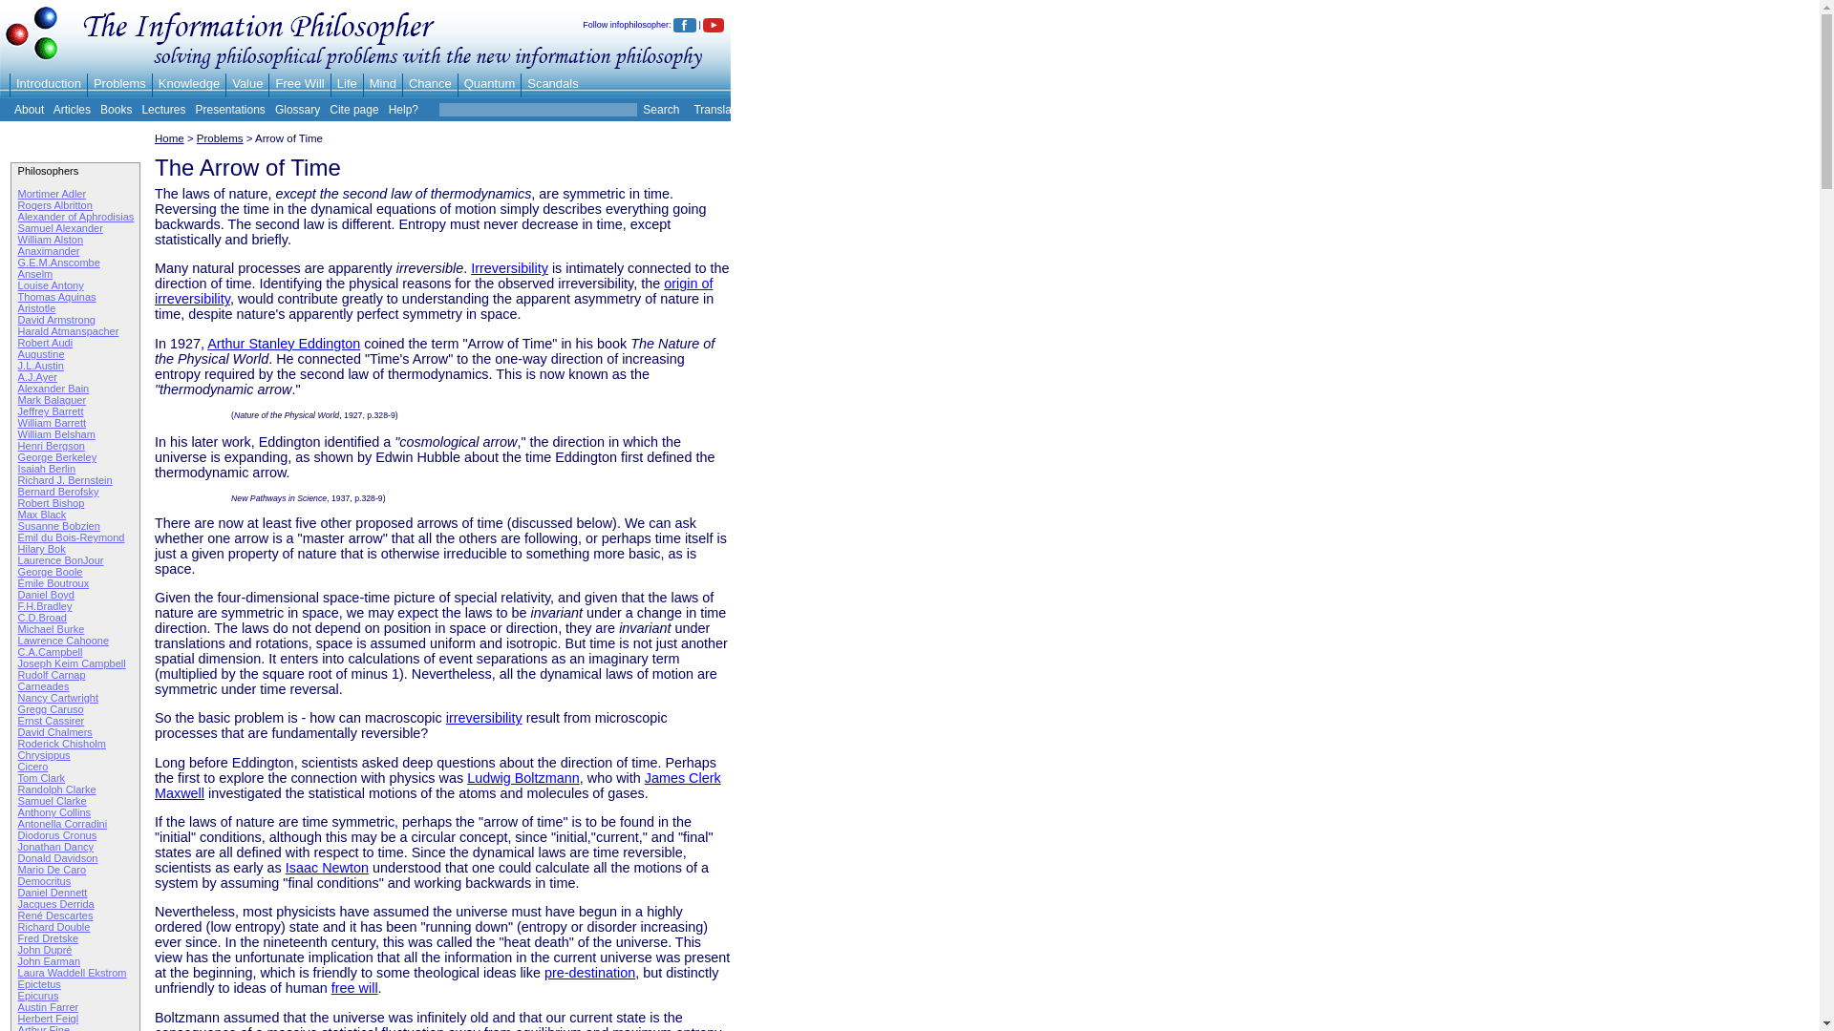  Describe the element at coordinates (403, 110) in the screenshot. I see `Help?` at that location.